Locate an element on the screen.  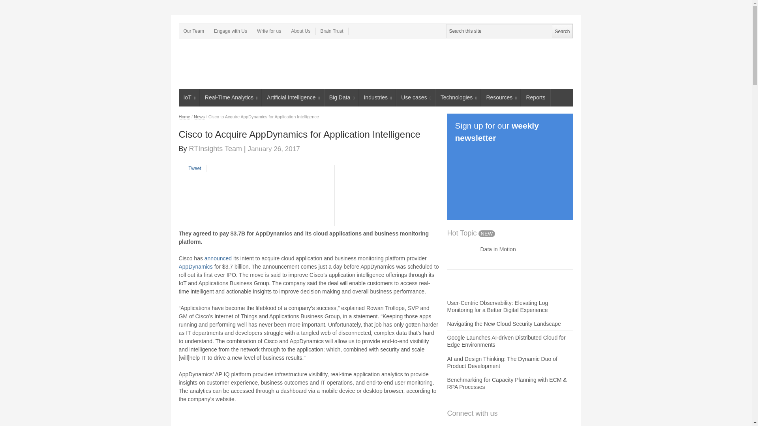
Write for us is located at coordinates (269, 31).